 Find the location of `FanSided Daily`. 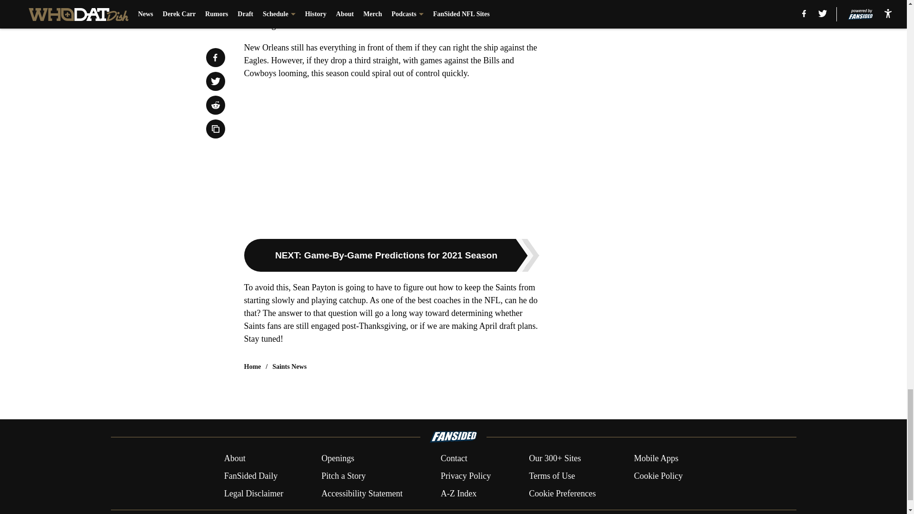

FanSided Daily is located at coordinates (250, 476).